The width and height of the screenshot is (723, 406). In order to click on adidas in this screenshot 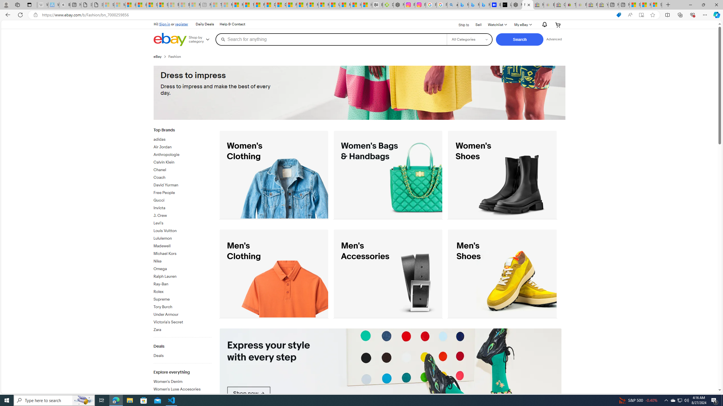, I will do `click(182, 140)`.